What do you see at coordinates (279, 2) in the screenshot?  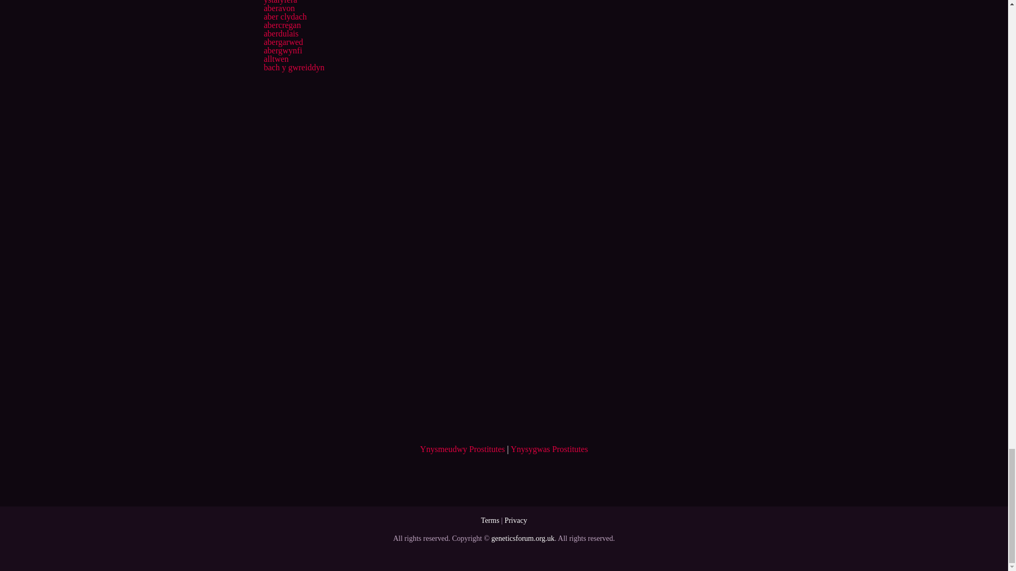 I see `ystalyfera` at bounding box center [279, 2].